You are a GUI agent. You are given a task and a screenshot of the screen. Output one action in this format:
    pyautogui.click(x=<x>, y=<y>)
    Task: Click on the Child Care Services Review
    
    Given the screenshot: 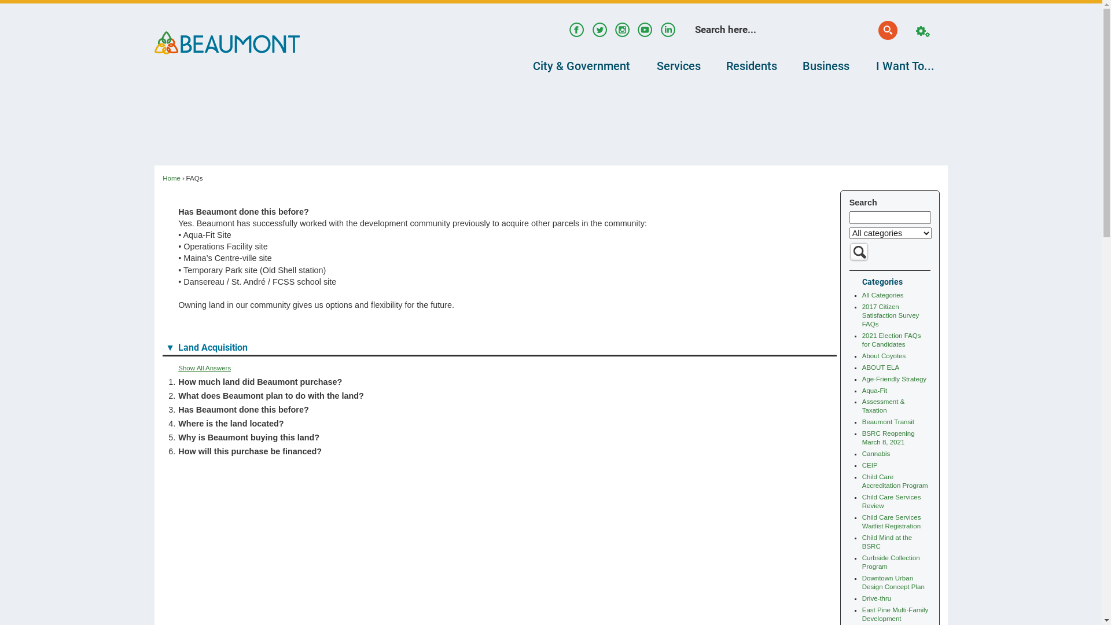 What is the action you would take?
    pyautogui.click(x=892, y=501)
    